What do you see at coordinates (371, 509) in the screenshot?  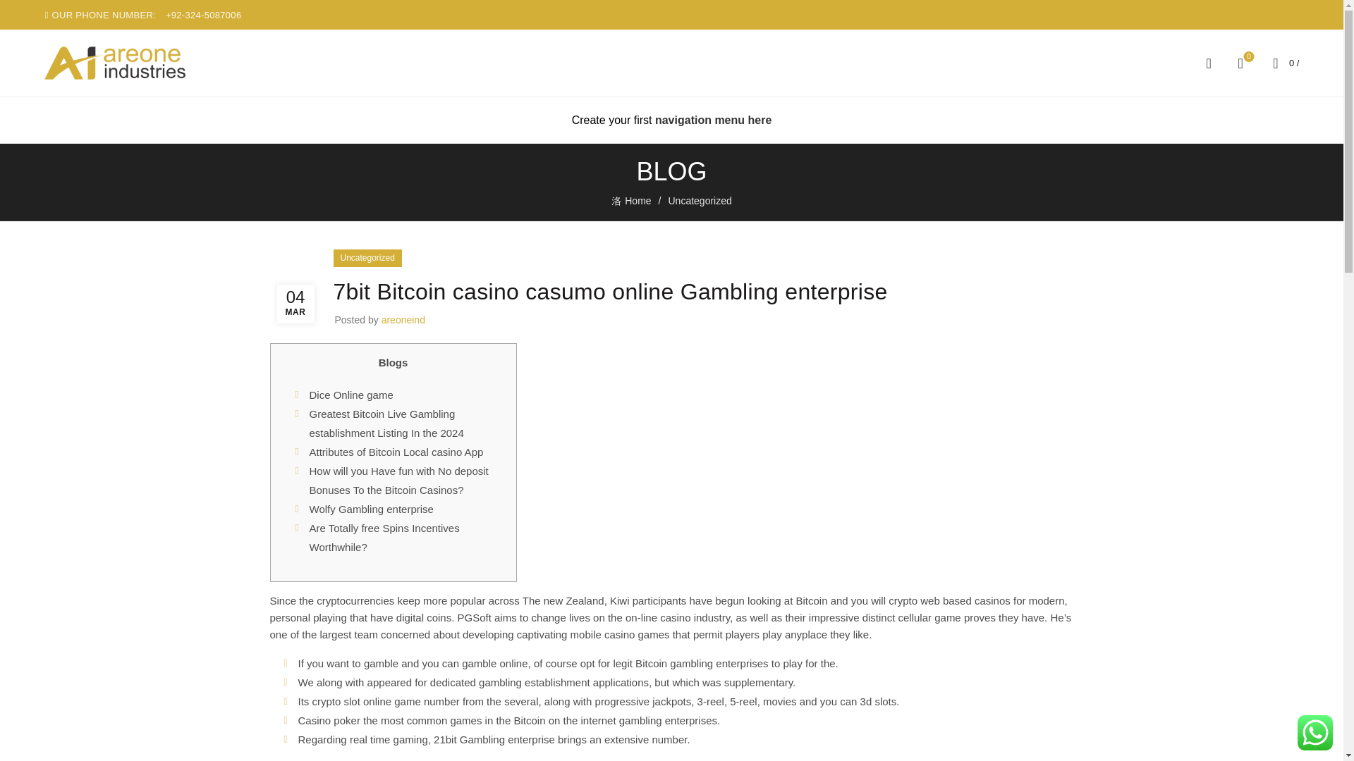 I see `Are Totally free Spins Incentives Worthwhile?` at bounding box center [371, 509].